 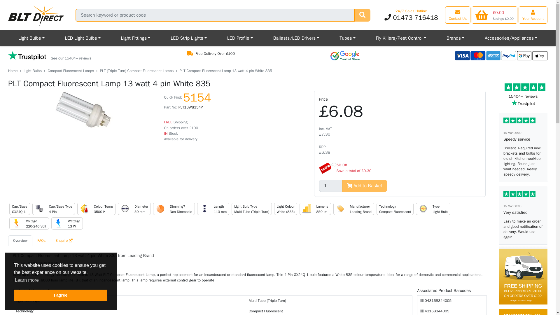 What do you see at coordinates (32, 38) in the screenshot?
I see `Light Bulbs` at bounding box center [32, 38].